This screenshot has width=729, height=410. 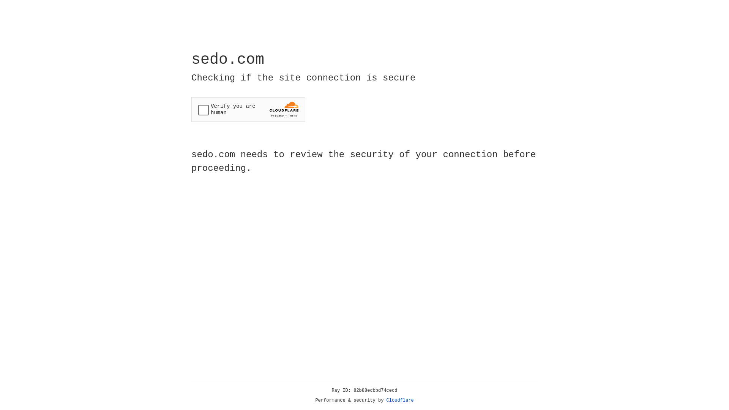 What do you see at coordinates (248, 109) in the screenshot?
I see `Widget containing a Cloudflare security challenge` at bounding box center [248, 109].